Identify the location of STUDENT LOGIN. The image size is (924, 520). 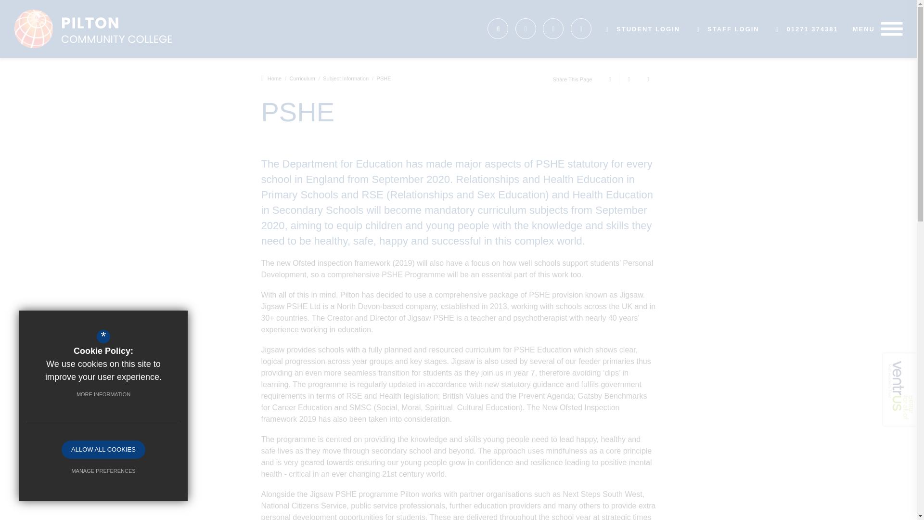
(643, 28).